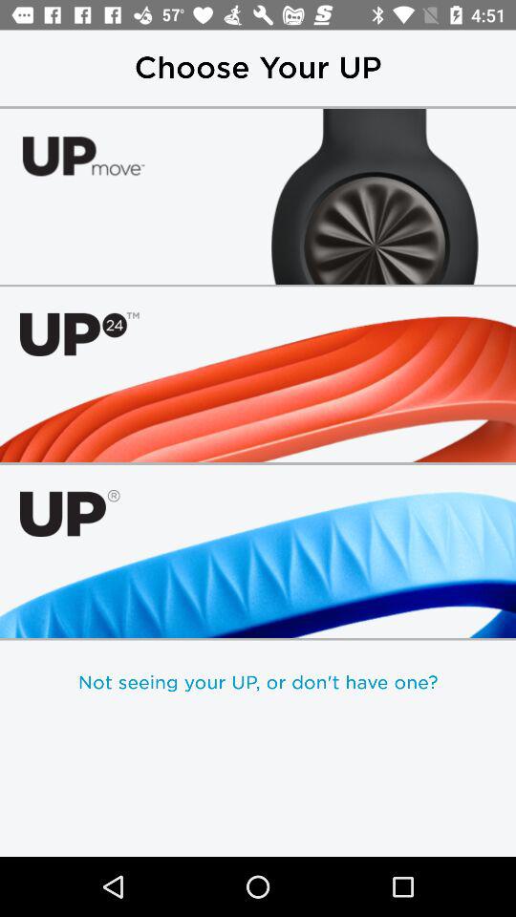 This screenshot has height=917, width=516. I want to click on flip until the not seeing your icon, so click(258, 682).